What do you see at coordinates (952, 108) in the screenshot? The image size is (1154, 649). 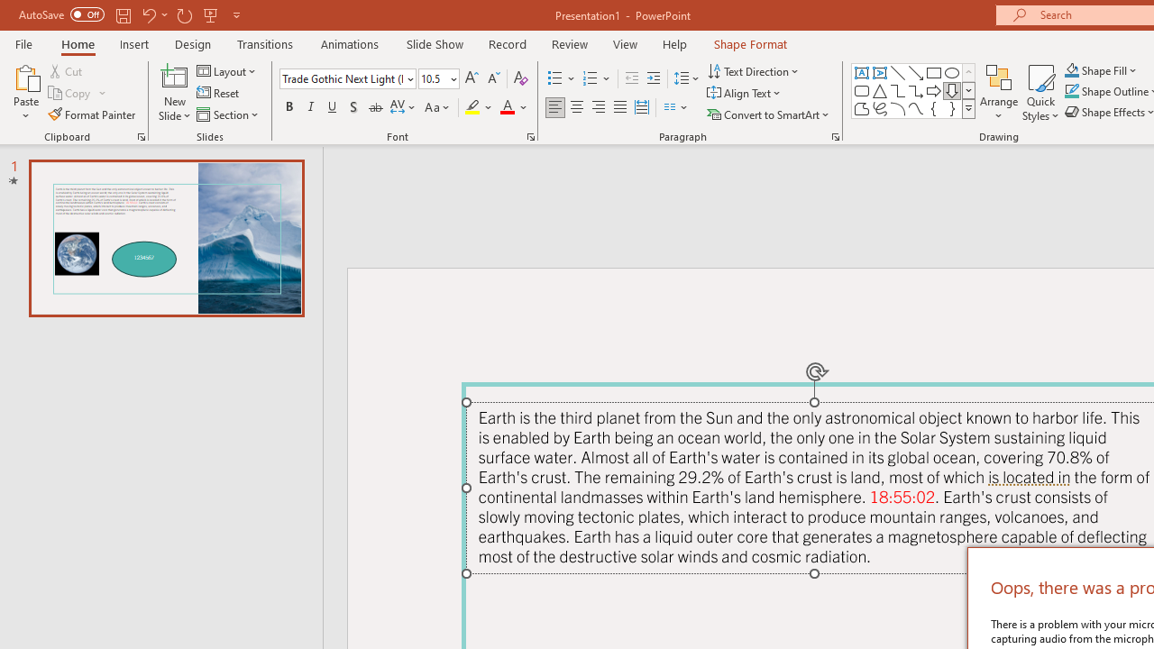 I see `Right Brace` at bounding box center [952, 108].